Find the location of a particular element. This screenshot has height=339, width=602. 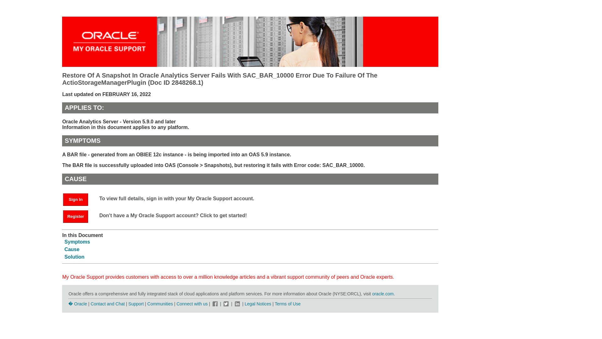

Terms of Use is located at coordinates (287, 304).